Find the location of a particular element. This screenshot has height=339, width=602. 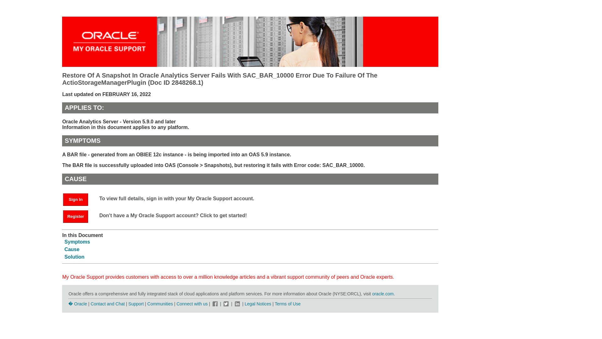

Terms of Use is located at coordinates (287, 304).